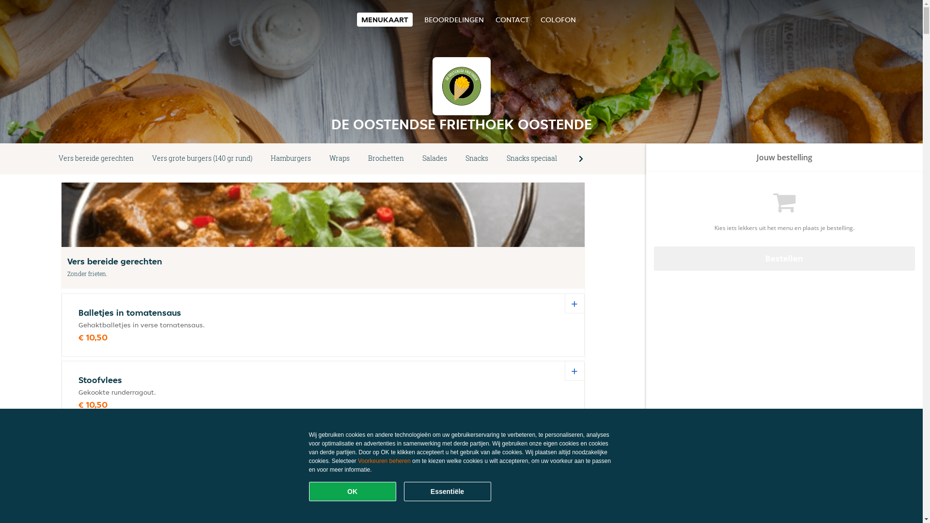 The image size is (930, 523). What do you see at coordinates (291, 159) in the screenshot?
I see `Hamburgers` at bounding box center [291, 159].